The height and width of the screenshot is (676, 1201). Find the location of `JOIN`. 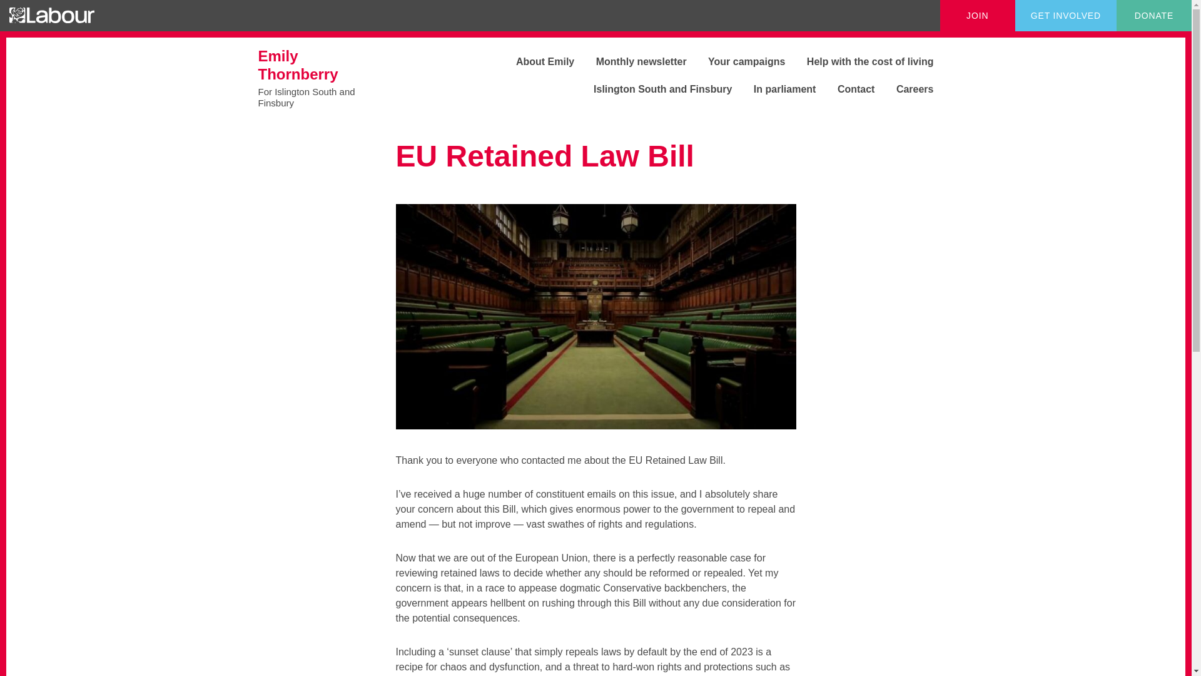

JOIN is located at coordinates (977, 15).